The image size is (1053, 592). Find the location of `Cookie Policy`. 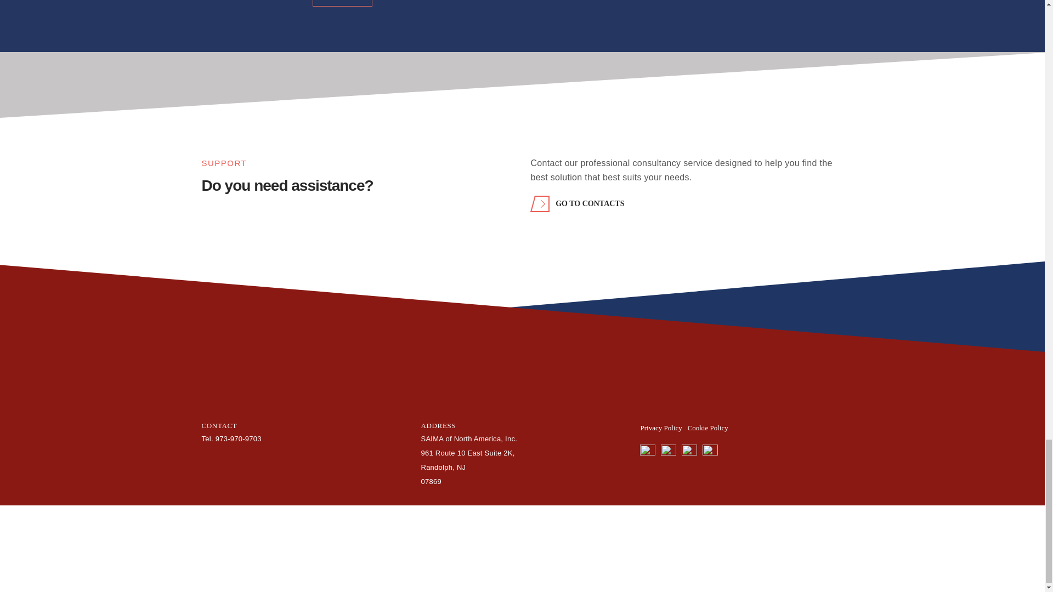

Cookie Policy is located at coordinates (707, 428).